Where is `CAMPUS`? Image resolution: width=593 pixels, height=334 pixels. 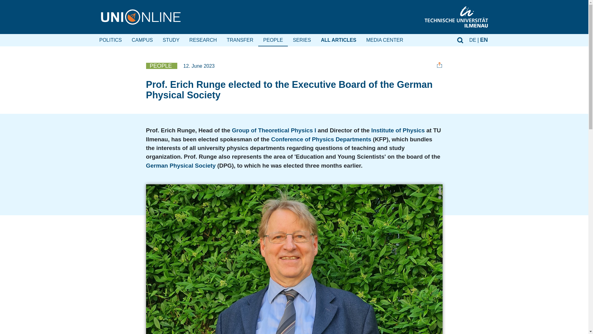
CAMPUS is located at coordinates (142, 40).